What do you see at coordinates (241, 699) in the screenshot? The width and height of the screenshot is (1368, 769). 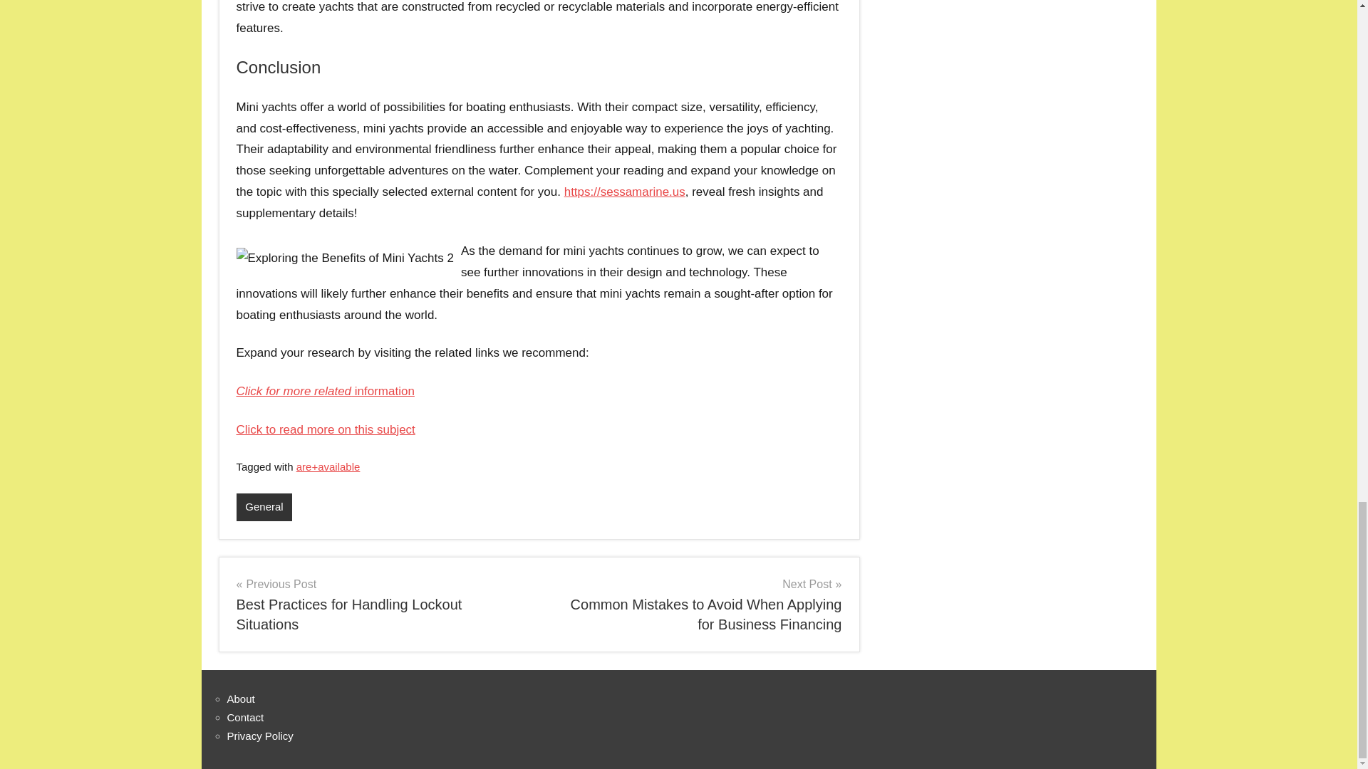 I see `About` at bounding box center [241, 699].